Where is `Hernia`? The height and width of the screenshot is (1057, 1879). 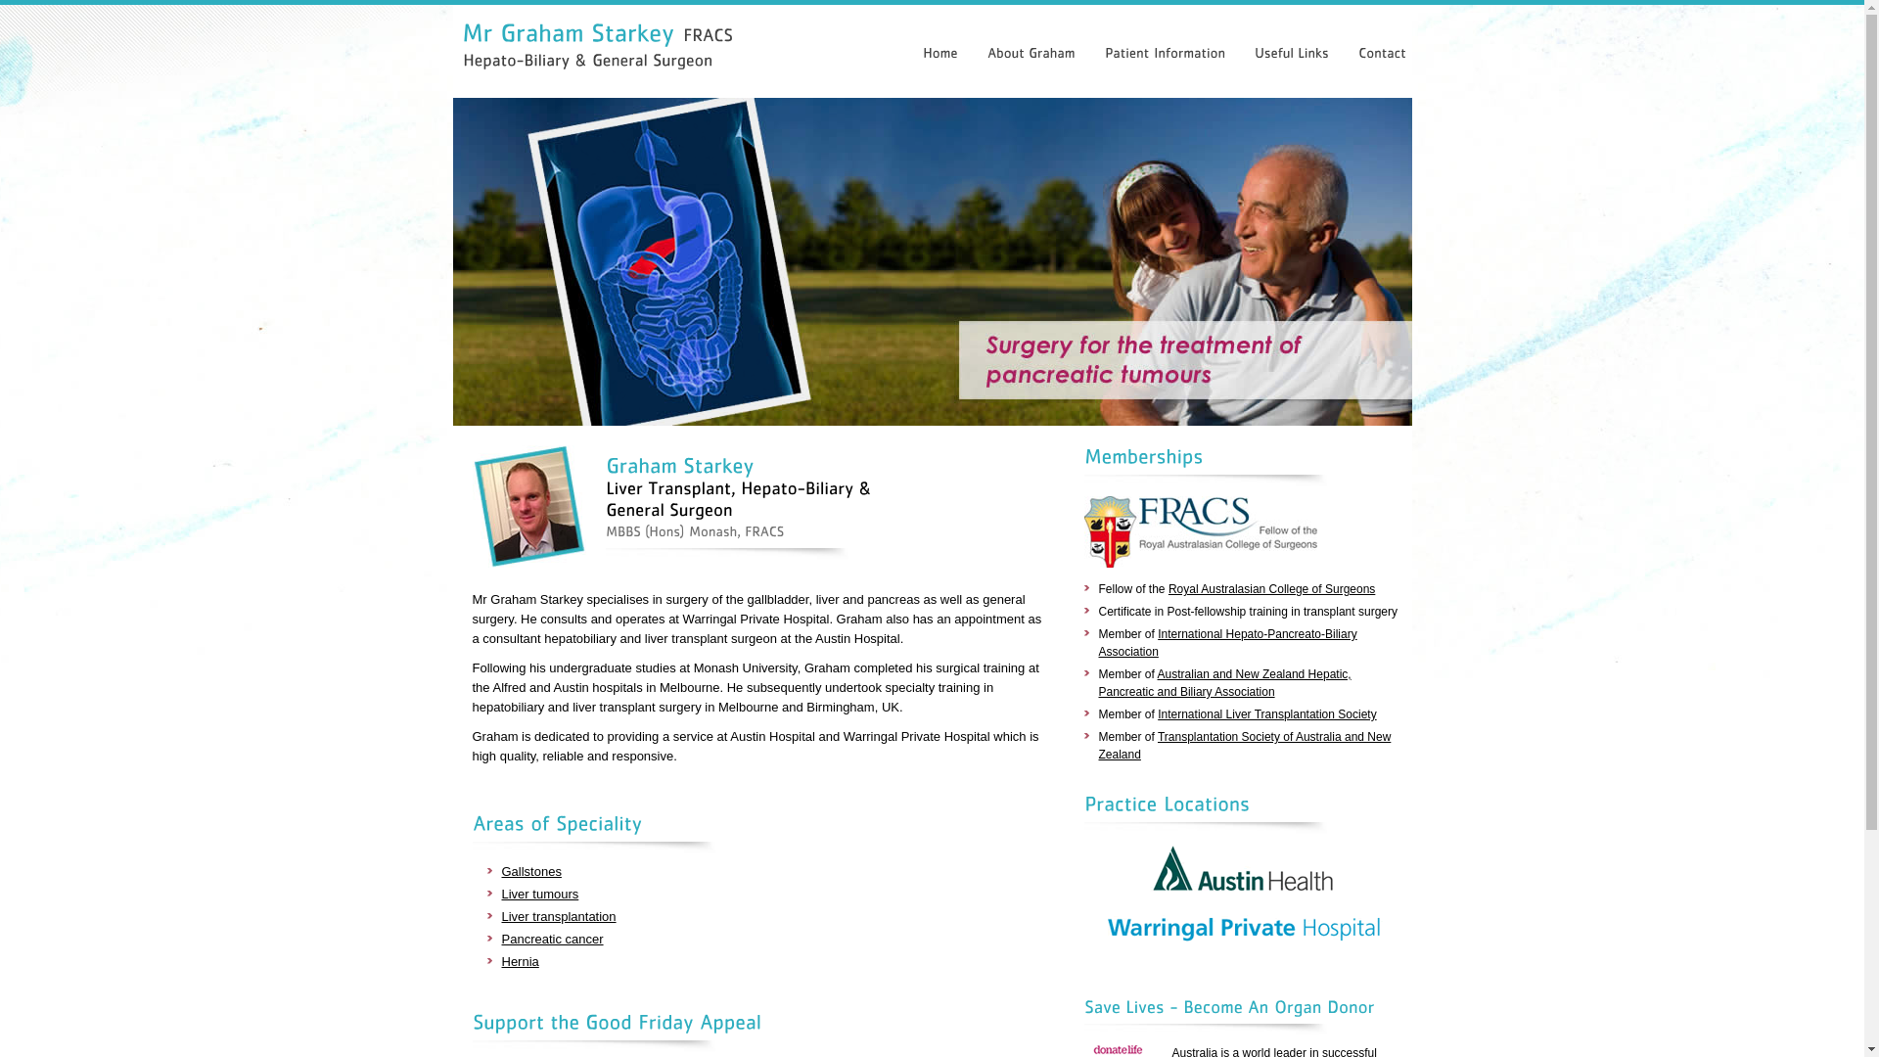 Hernia is located at coordinates (520, 961).